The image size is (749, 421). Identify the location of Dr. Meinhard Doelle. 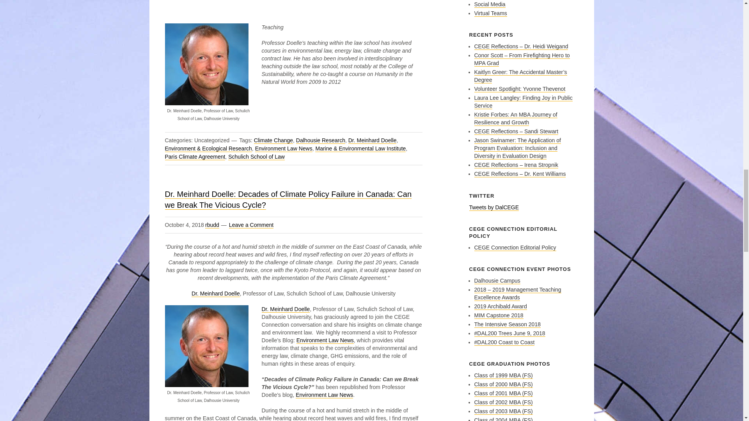
(215, 294).